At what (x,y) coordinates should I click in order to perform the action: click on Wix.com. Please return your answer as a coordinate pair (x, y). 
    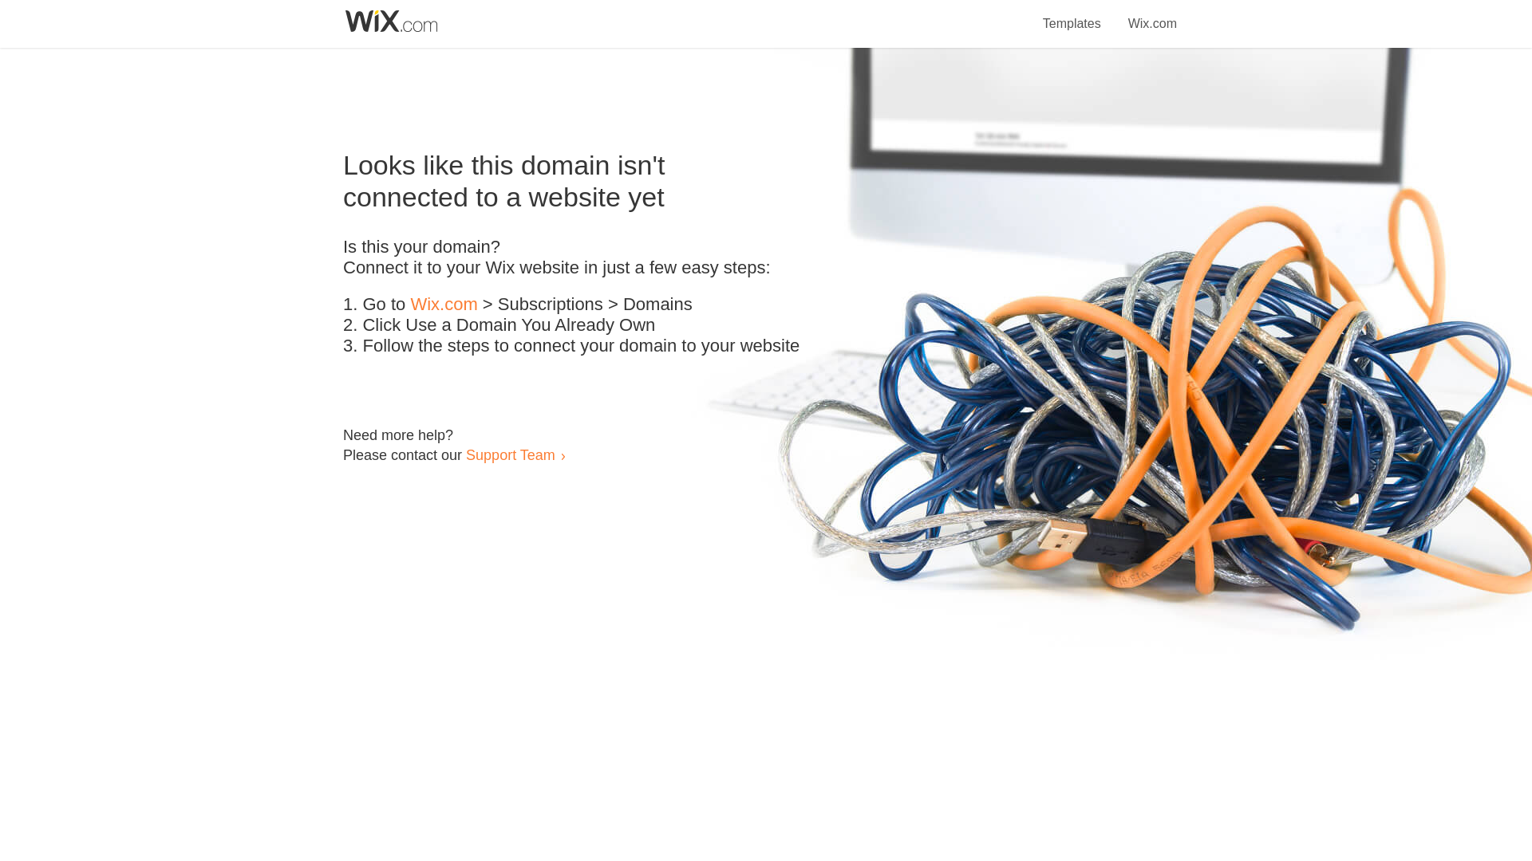
    Looking at the image, I should click on (1152, 14).